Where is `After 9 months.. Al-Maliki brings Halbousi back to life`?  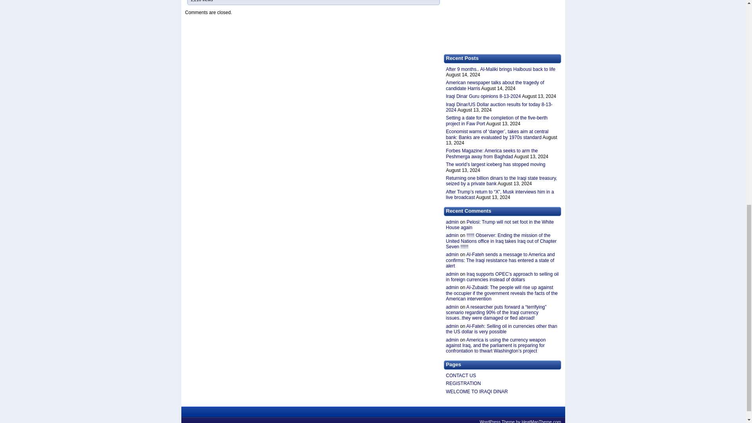 After 9 months.. Al-Maliki brings Halbousi back to life is located at coordinates (500, 69).